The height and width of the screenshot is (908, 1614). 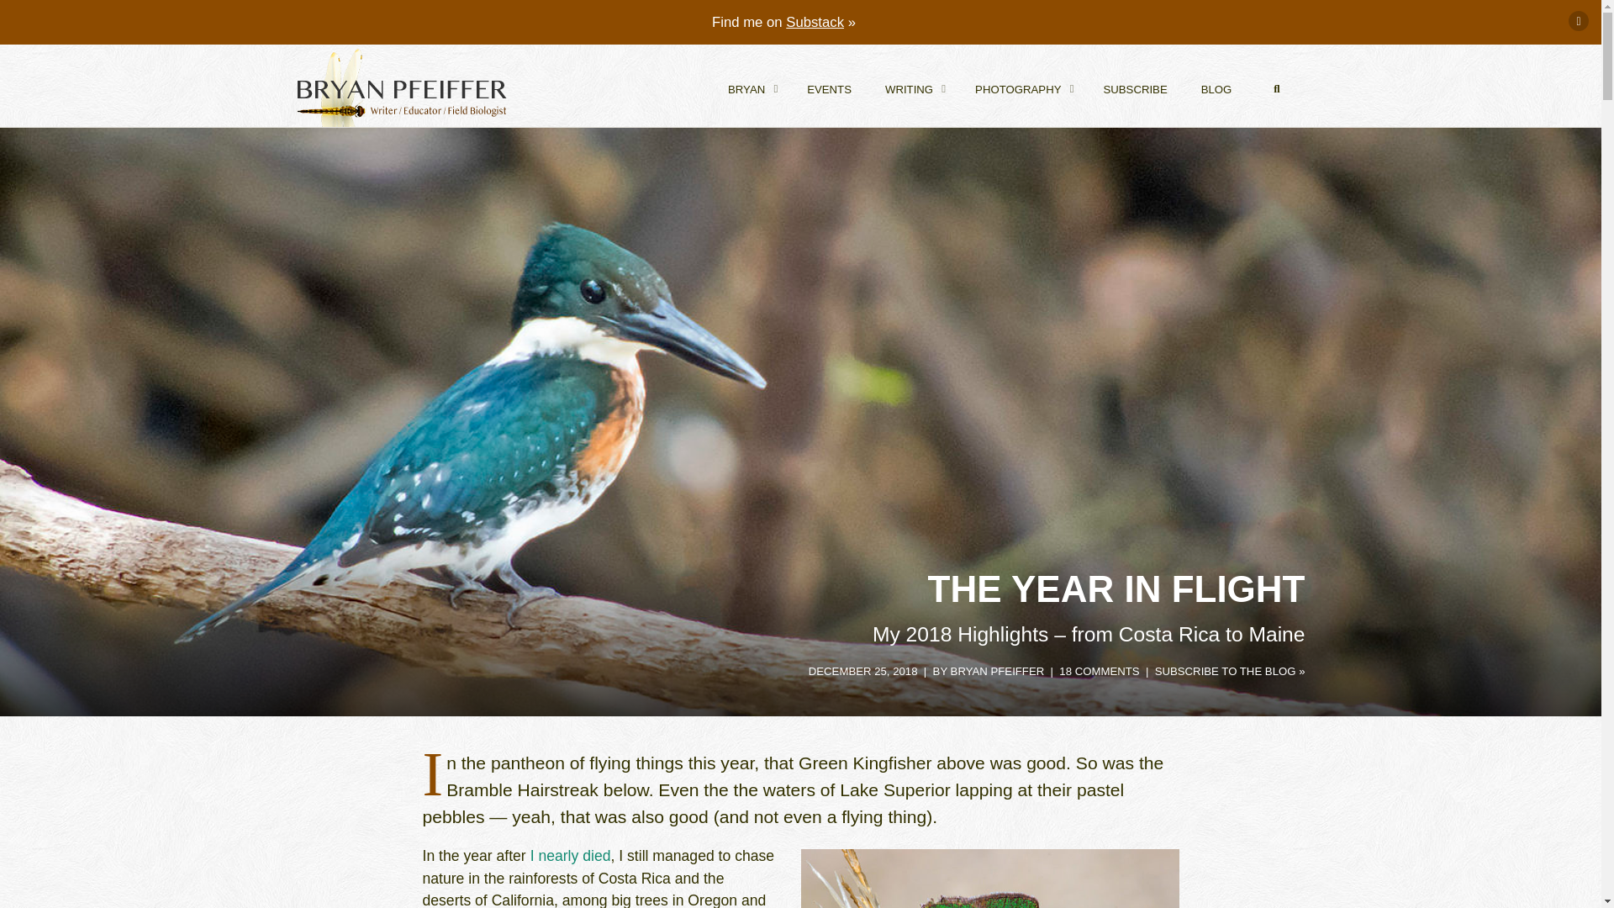 I want to click on Substack, so click(x=815, y=22).